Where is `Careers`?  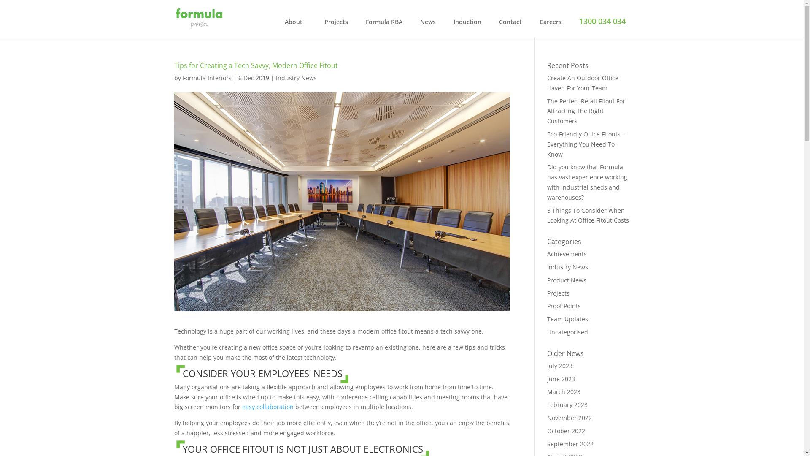
Careers is located at coordinates (550, 26).